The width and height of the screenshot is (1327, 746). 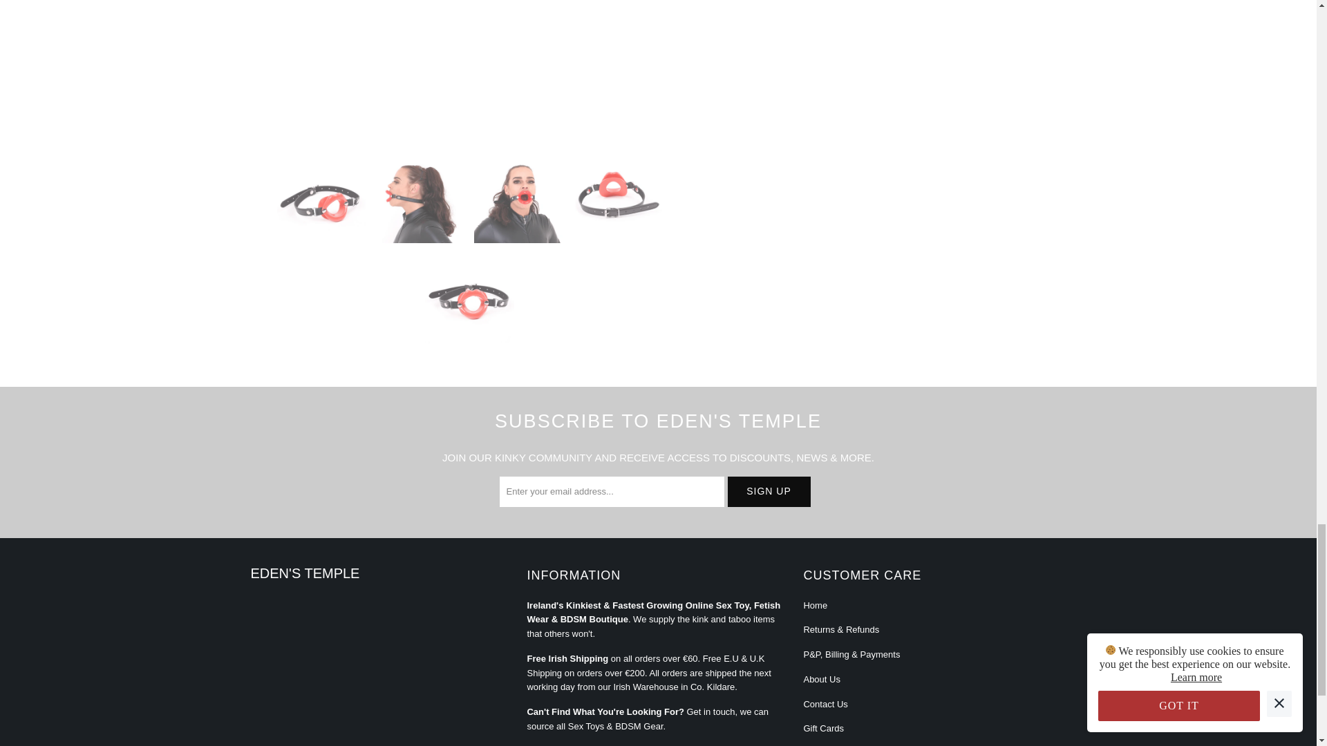 I want to click on Sign Up, so click(x=769, y=492).